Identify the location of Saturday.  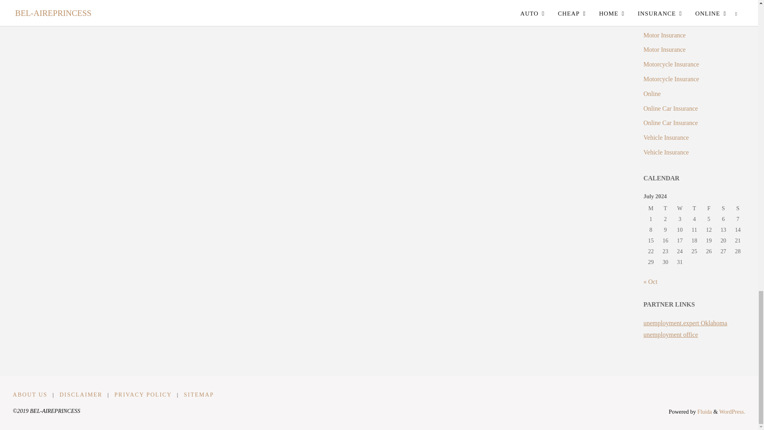
(723, 208).